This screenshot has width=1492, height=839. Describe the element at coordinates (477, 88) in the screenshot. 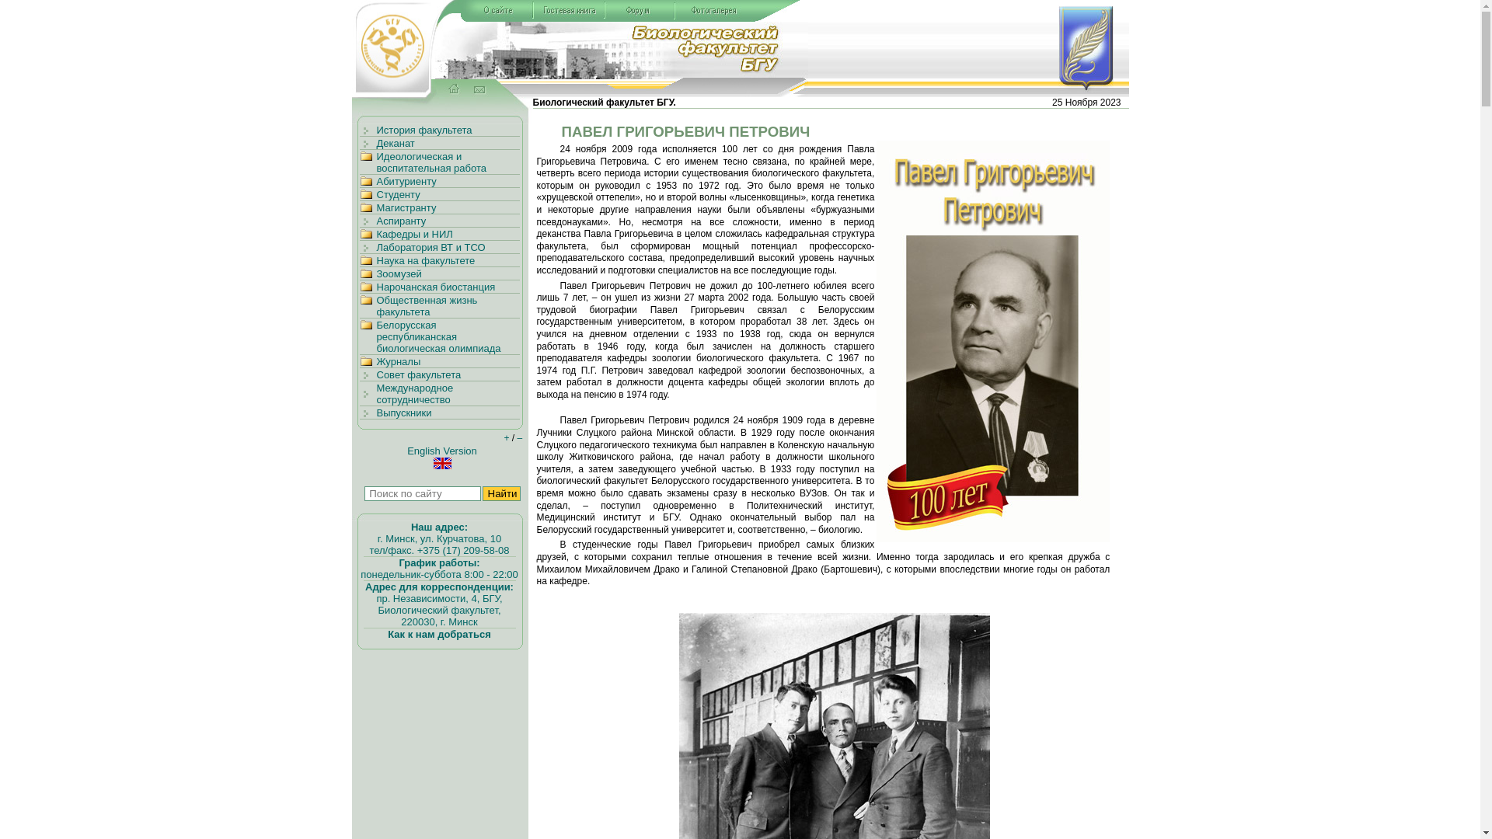

I see `    ` at that location.